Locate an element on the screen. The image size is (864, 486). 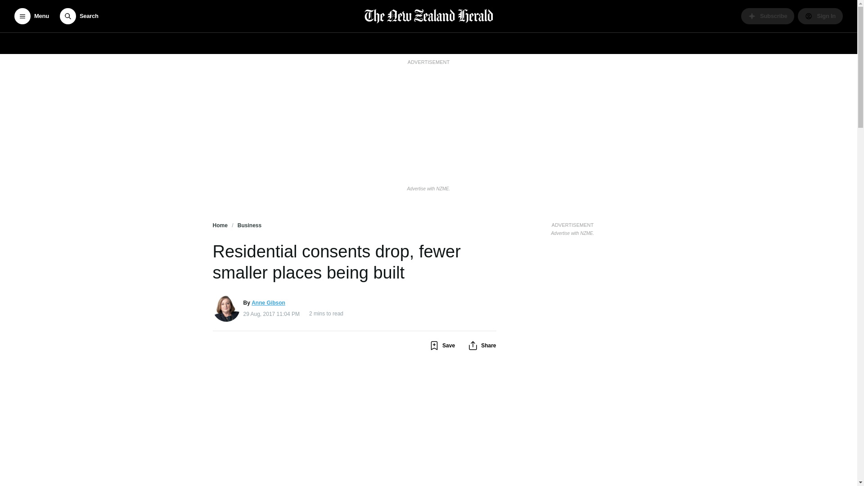
Search is located at coordinates (79, 16).